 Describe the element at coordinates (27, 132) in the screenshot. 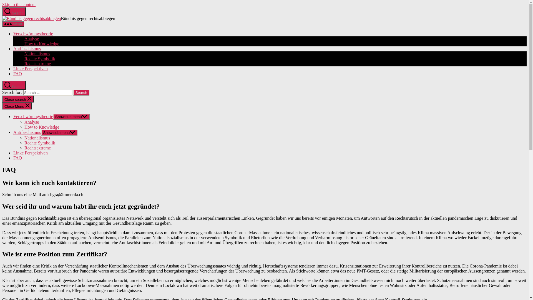

I see `Antifaschismus` at that location.